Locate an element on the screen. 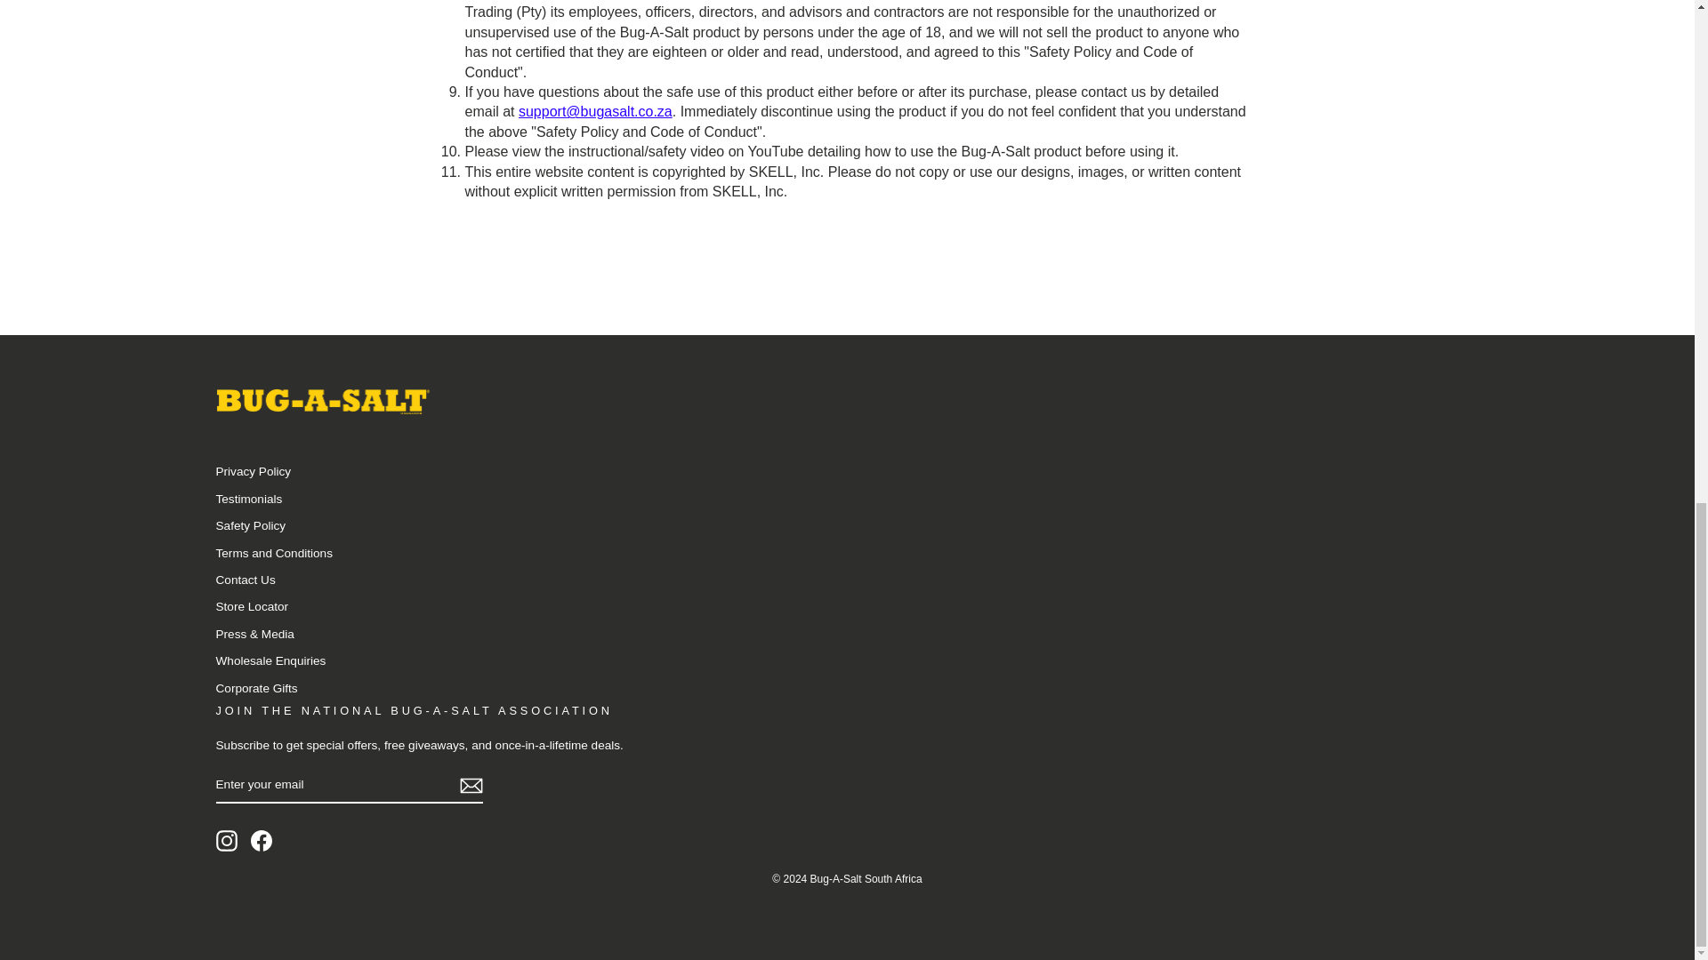  Privacy Policy is located at coordinates (253, 471).